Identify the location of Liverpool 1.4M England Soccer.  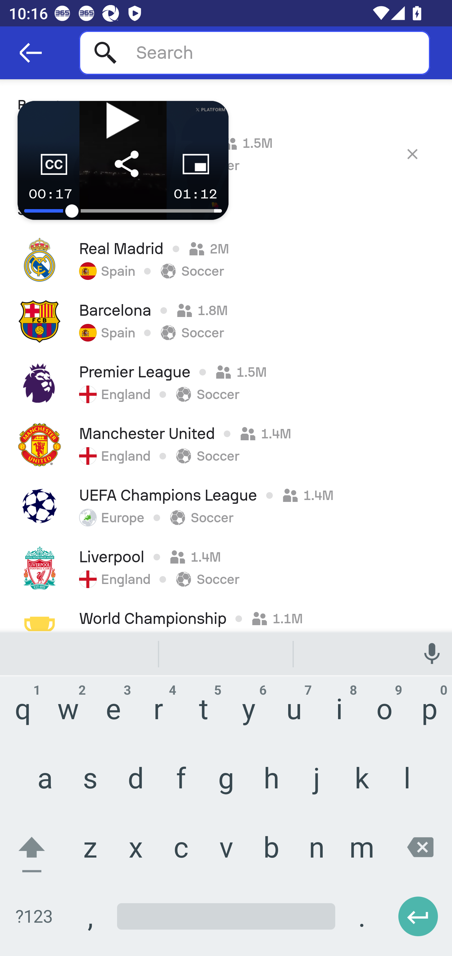
(226, 568).